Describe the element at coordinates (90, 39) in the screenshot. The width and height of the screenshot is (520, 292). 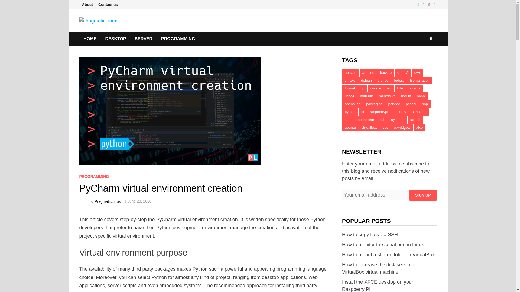
I see `HOME` at that location.